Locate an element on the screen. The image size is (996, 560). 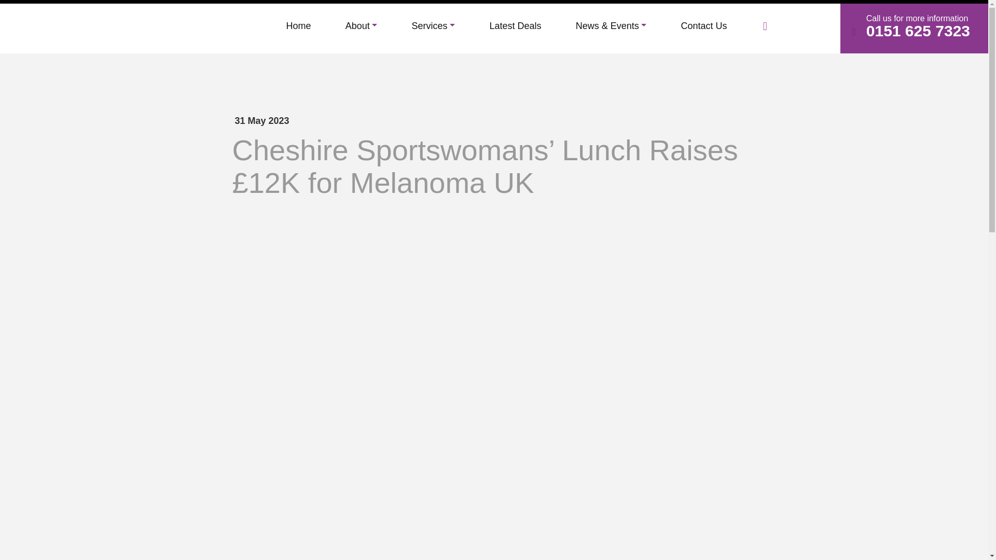
About is located at coordinates (361, 26).